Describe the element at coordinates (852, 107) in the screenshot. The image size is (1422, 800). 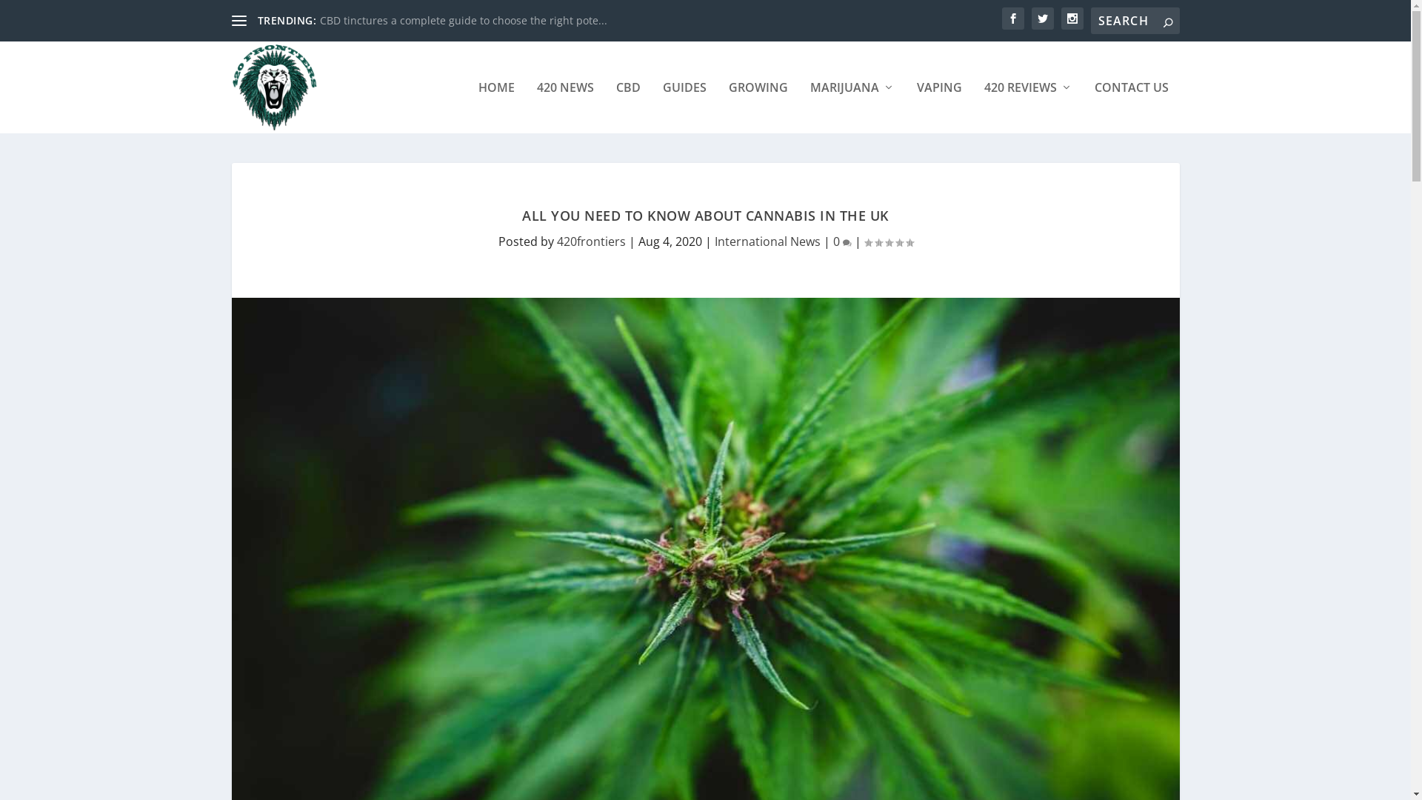
I see `MARIJUANA` at that location.